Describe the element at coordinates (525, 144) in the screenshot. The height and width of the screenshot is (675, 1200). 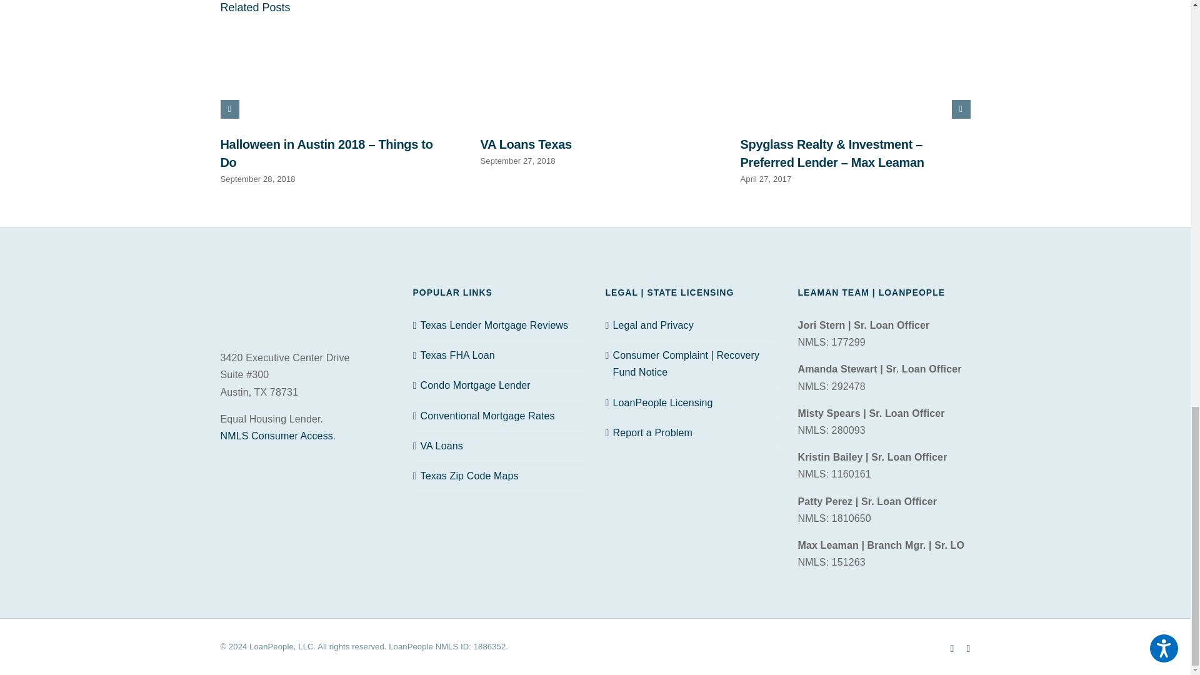
I see `VA Loans Texas` at that location.